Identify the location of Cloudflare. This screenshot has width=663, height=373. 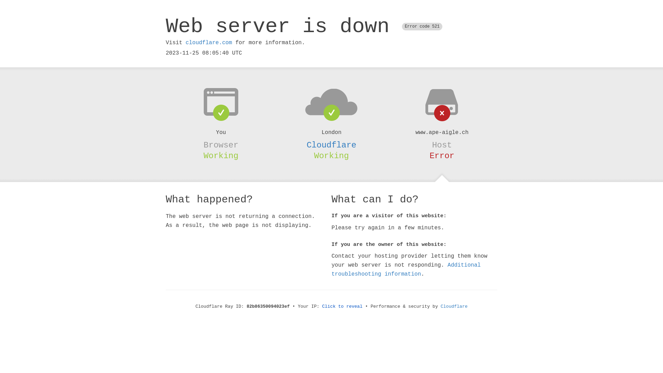
(454, 307).